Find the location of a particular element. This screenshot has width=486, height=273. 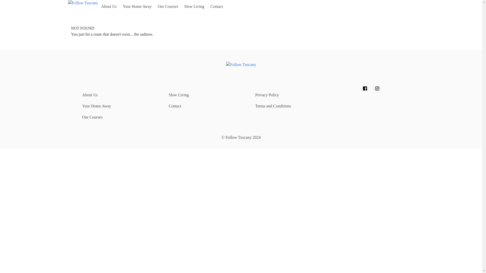

Terms and Conditions is located at coordinates (288, 106).